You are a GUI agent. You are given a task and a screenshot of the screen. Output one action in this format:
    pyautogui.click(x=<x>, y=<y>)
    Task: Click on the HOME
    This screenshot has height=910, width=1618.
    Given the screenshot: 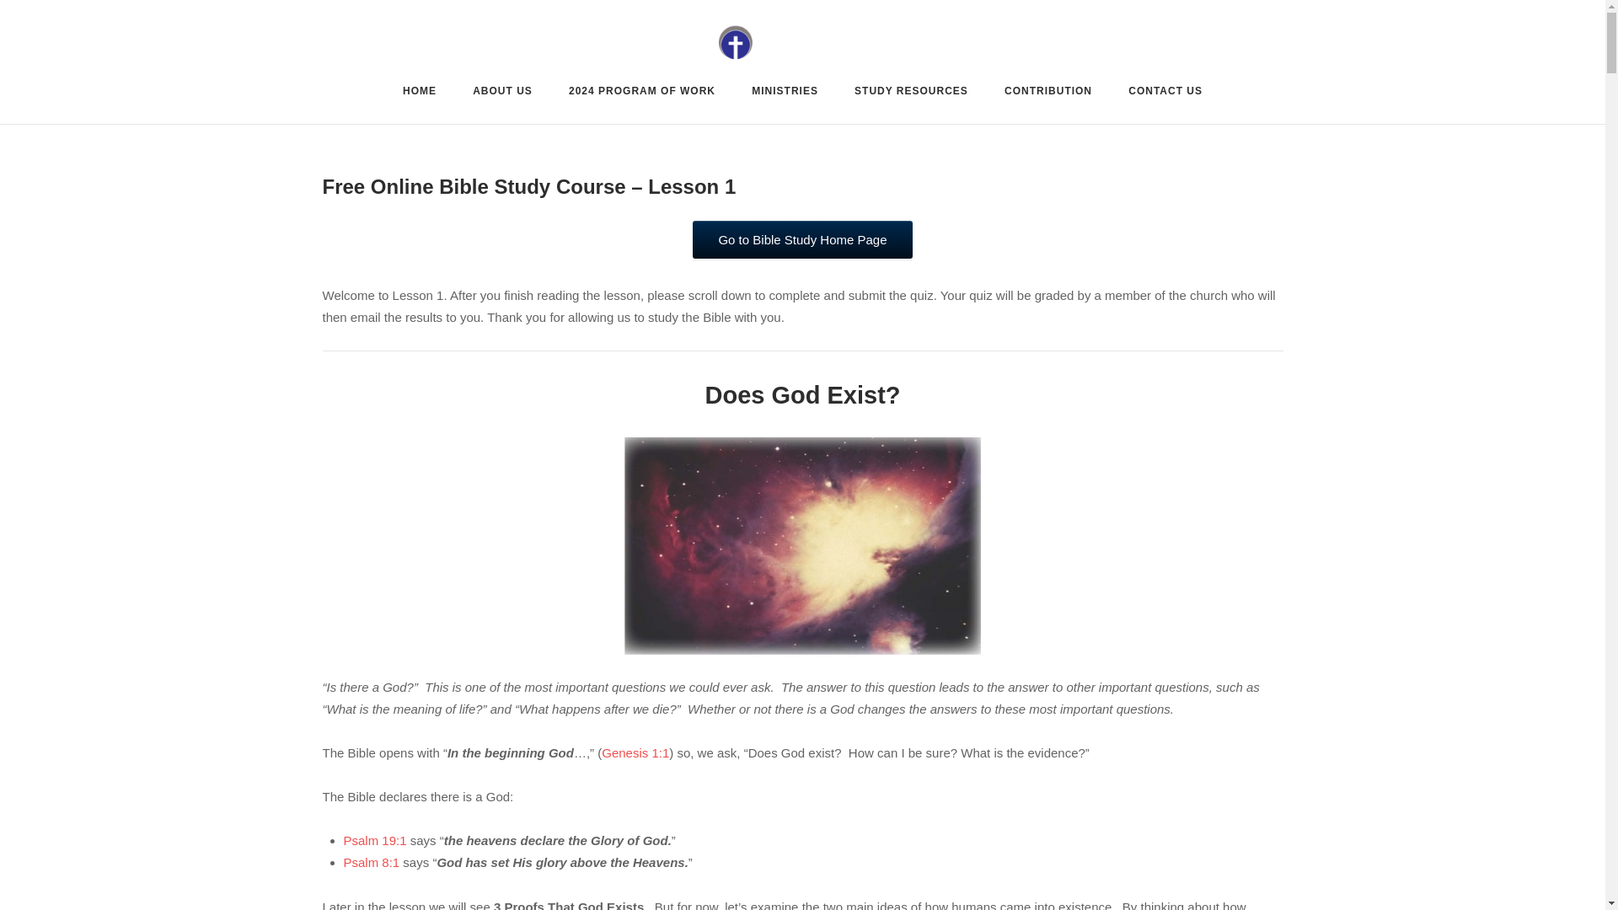 What is the action you would take?
    pyautogui.click(x=420, y=94)
    